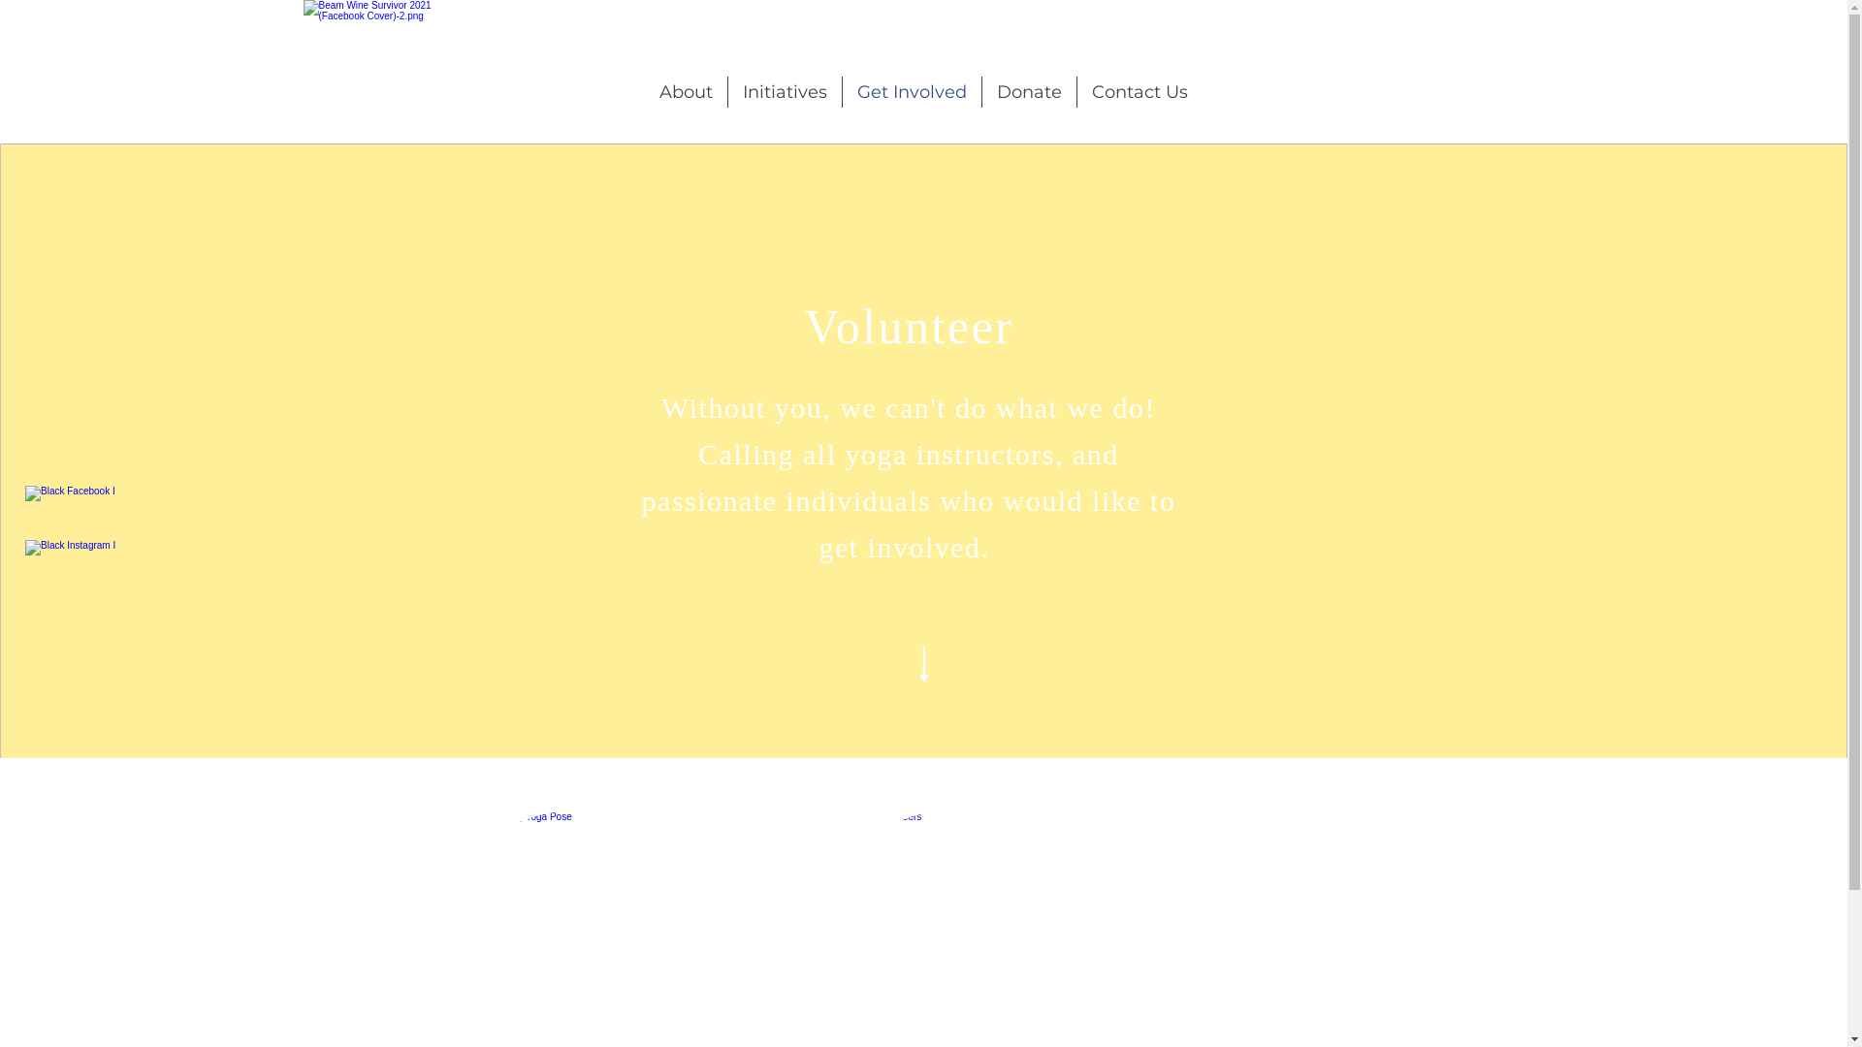 The image size is (1862, 1047). What do you see at coordinates (786, 92) in the screenshot?
I see `Initiatives` at bounding box center [786, 92].